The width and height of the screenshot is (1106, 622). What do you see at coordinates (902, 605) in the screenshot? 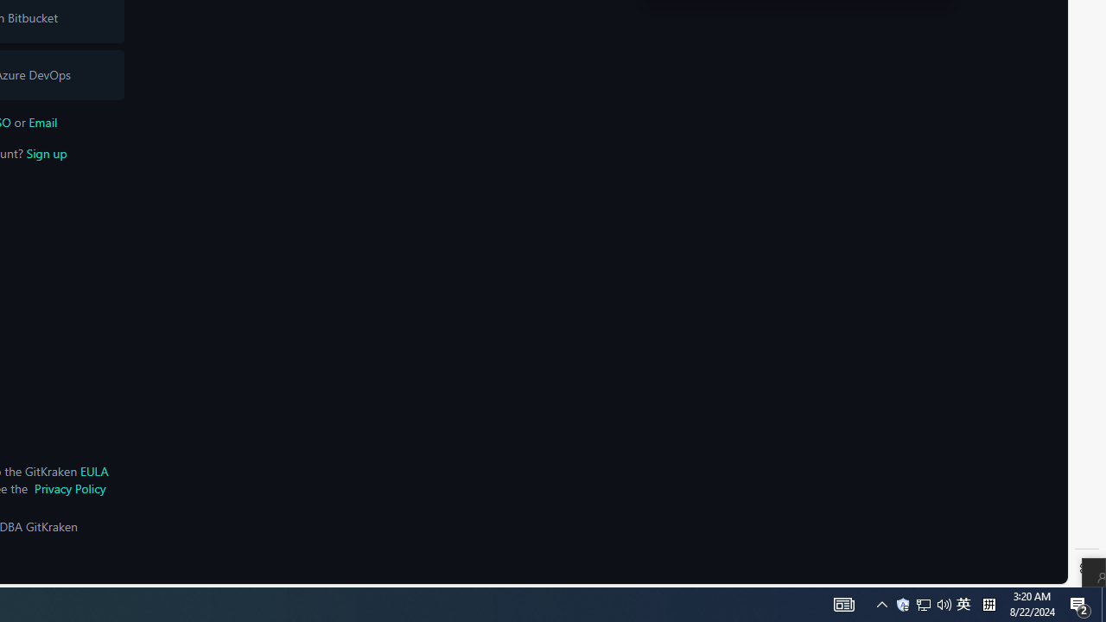
I see `Email` at bounding box center [902, 605].